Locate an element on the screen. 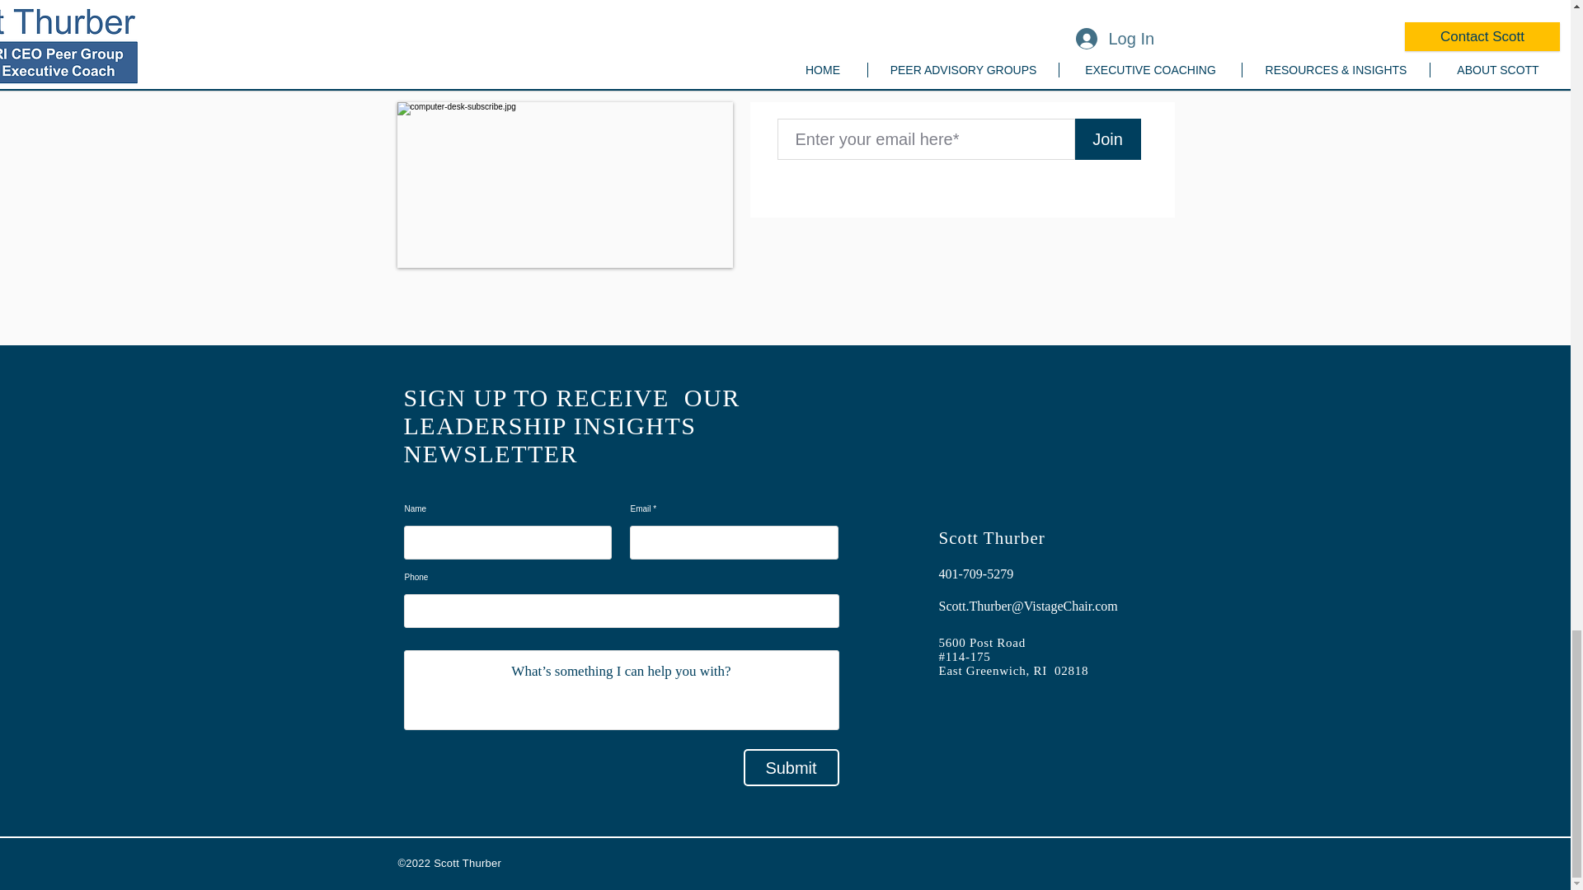 The width and height of the screenshot is (1583, 890). Join is located at coordinates (1108, 138).